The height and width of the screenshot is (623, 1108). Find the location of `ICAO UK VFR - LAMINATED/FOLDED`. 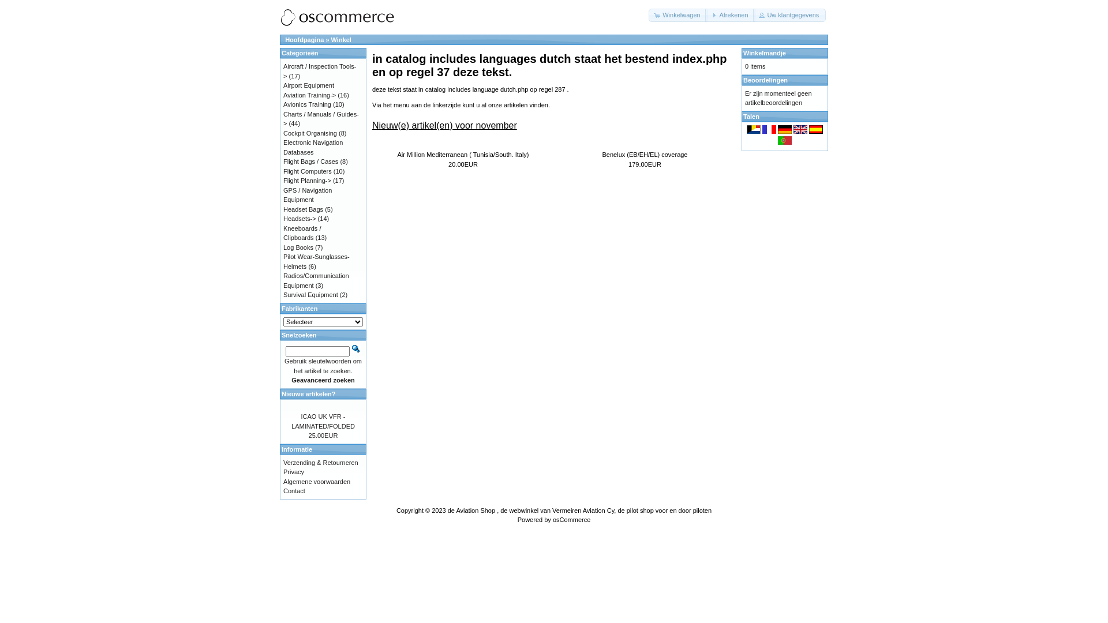

ICAO UK VFR - LAMINATED/FOLDED is located at coordinates (323, 421).